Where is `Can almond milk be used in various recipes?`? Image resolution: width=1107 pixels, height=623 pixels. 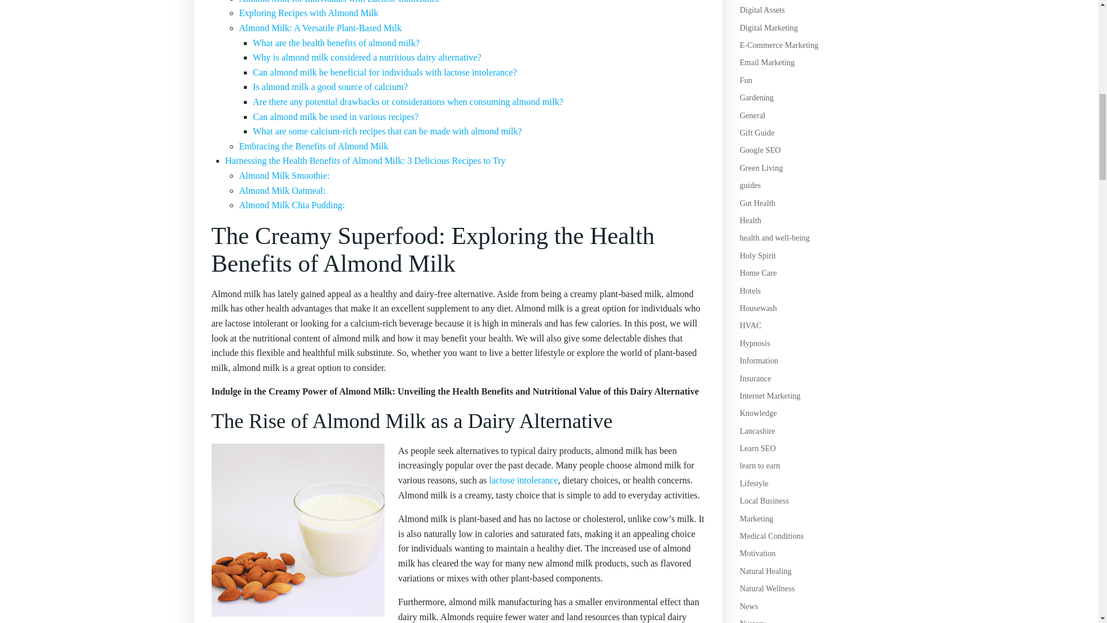 Can almond milk be used in various recipes? is located at coordinates (335, 117).